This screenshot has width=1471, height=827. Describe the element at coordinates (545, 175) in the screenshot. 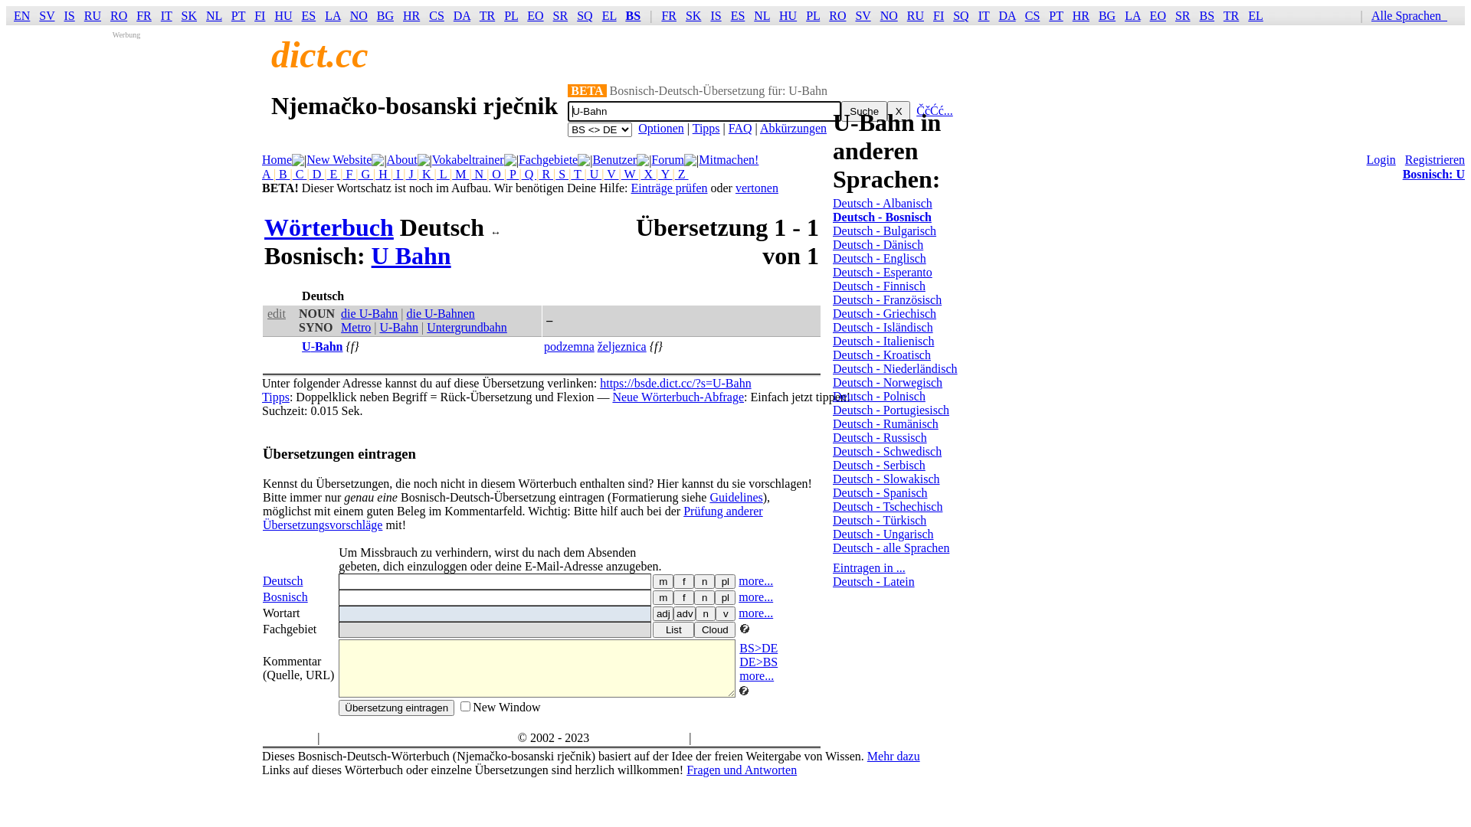

I see `R` at that location.